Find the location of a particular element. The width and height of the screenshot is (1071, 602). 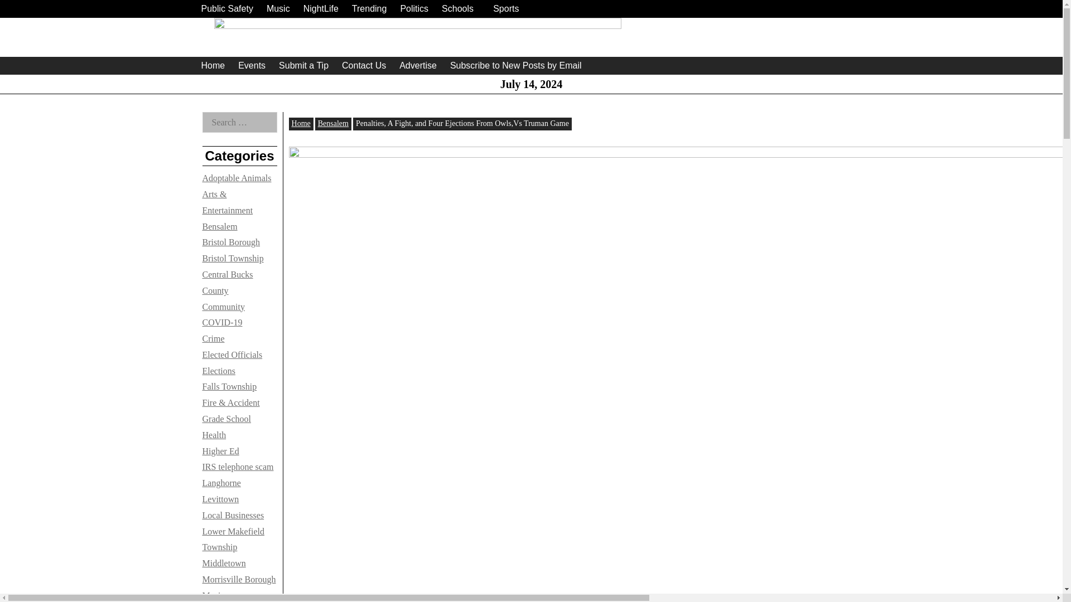

Home is located at coordinates (301, 123).